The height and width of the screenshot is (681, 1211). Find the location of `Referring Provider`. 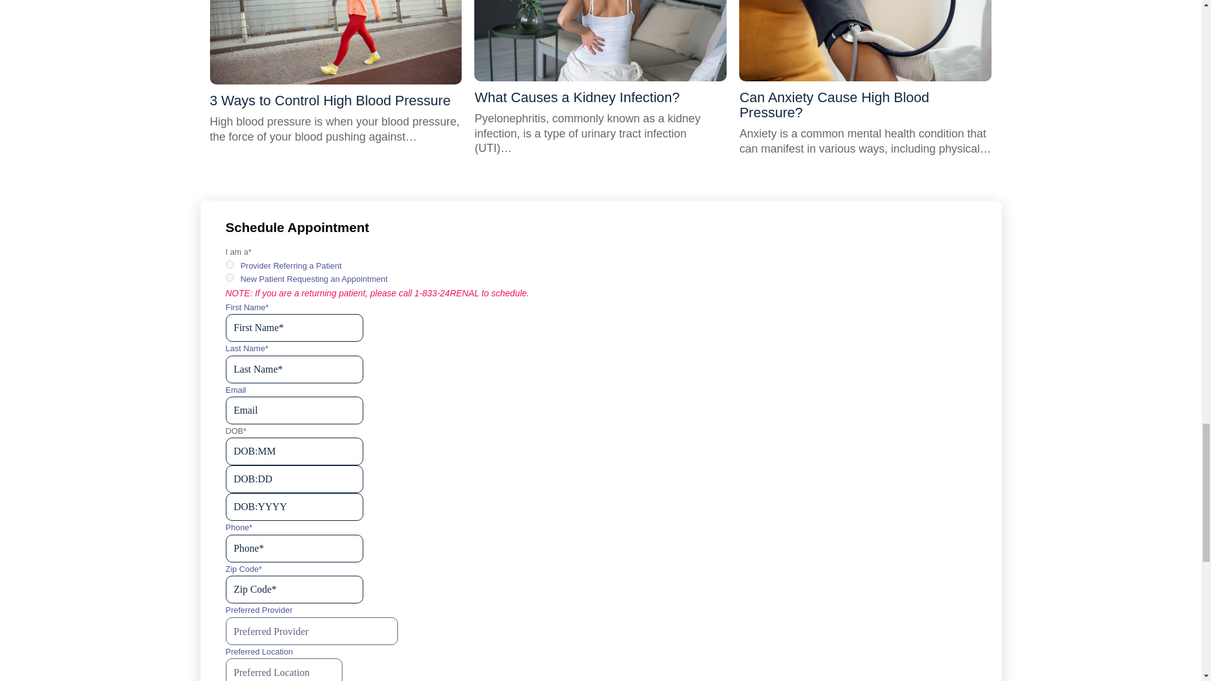

Referring Provider is located at coordinates (230, 264).